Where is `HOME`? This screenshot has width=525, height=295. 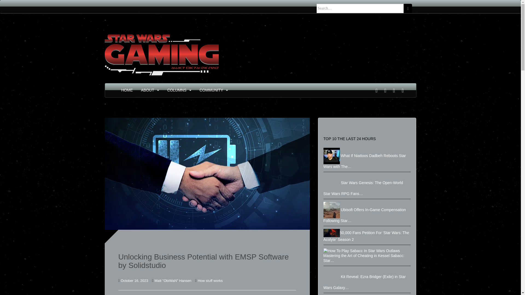 HOME is located at coordinates (127, 90).